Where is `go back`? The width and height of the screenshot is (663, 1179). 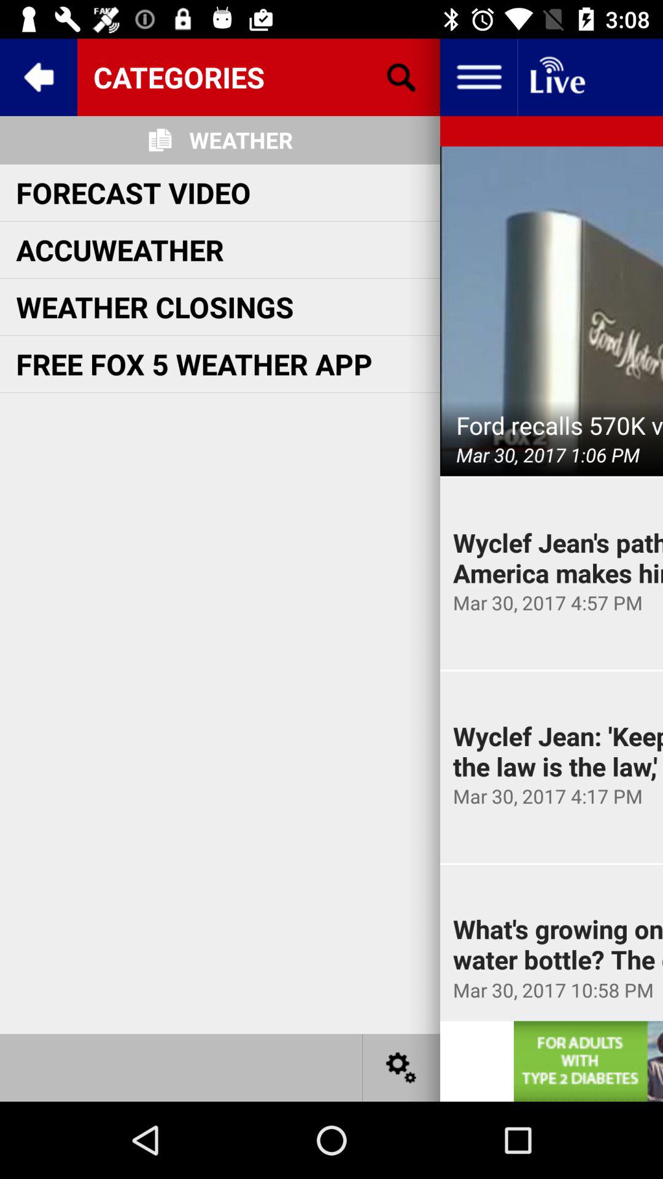 go back is located at coordinates (39, 77).